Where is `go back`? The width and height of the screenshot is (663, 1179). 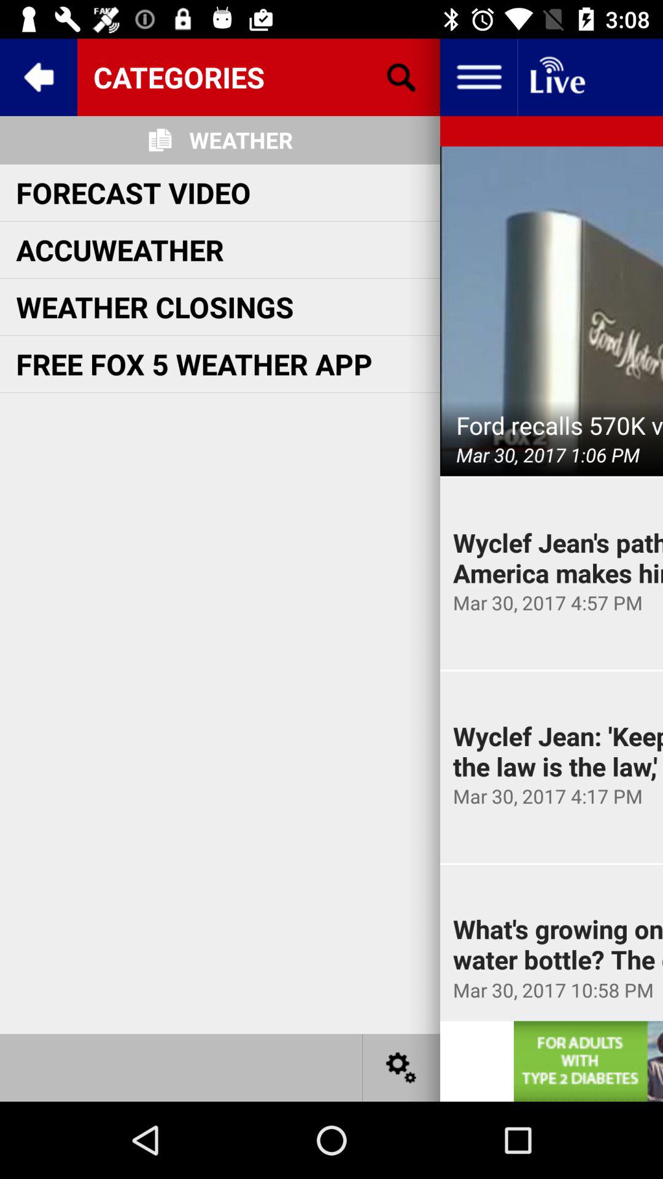 go back is located at coordinates (39, 77).